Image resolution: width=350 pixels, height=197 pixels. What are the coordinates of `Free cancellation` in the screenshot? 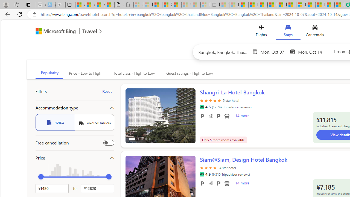 It's located at (109, 143).